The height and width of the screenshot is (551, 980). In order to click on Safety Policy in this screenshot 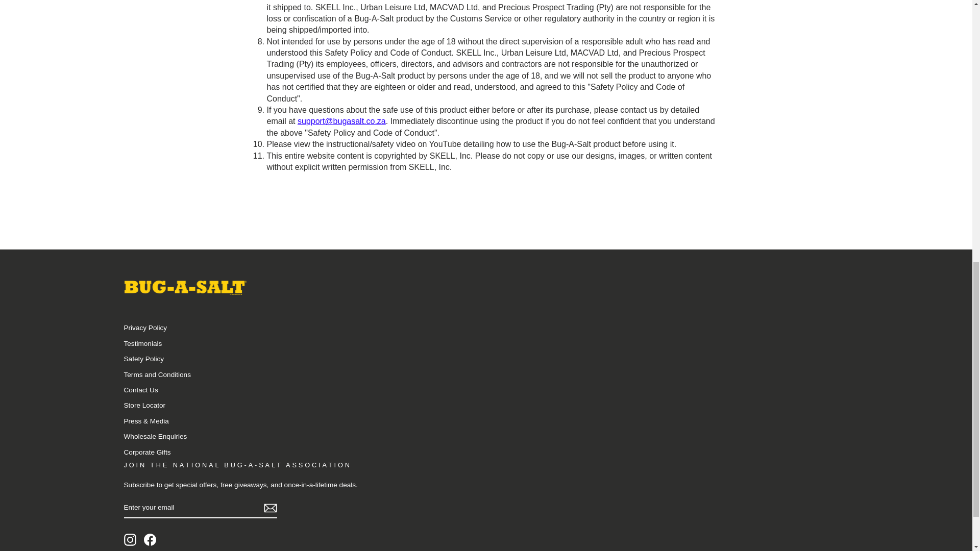, I will do `click(143, 359)`.